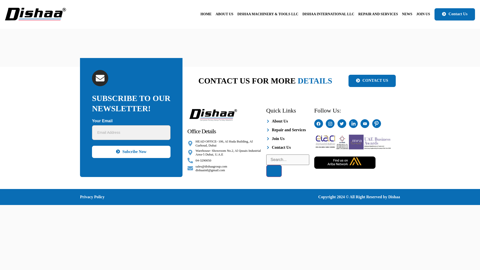 The height and width of the screenshot is (270, 480). I want to click on Repair and Services, so click(287, 130).